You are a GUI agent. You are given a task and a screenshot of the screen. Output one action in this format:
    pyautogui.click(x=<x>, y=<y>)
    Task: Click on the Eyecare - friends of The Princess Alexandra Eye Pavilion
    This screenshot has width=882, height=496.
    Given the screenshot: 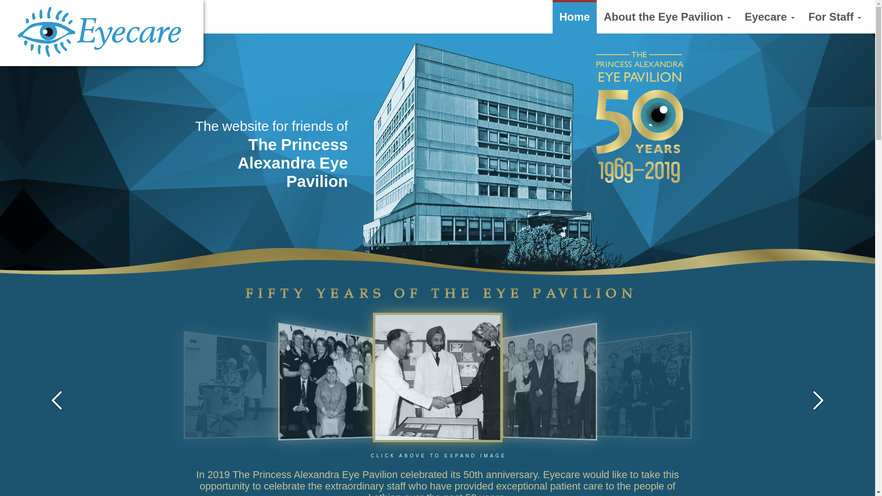 What is the action you would take?
    pyautogui.click(x=7, y=14)
    